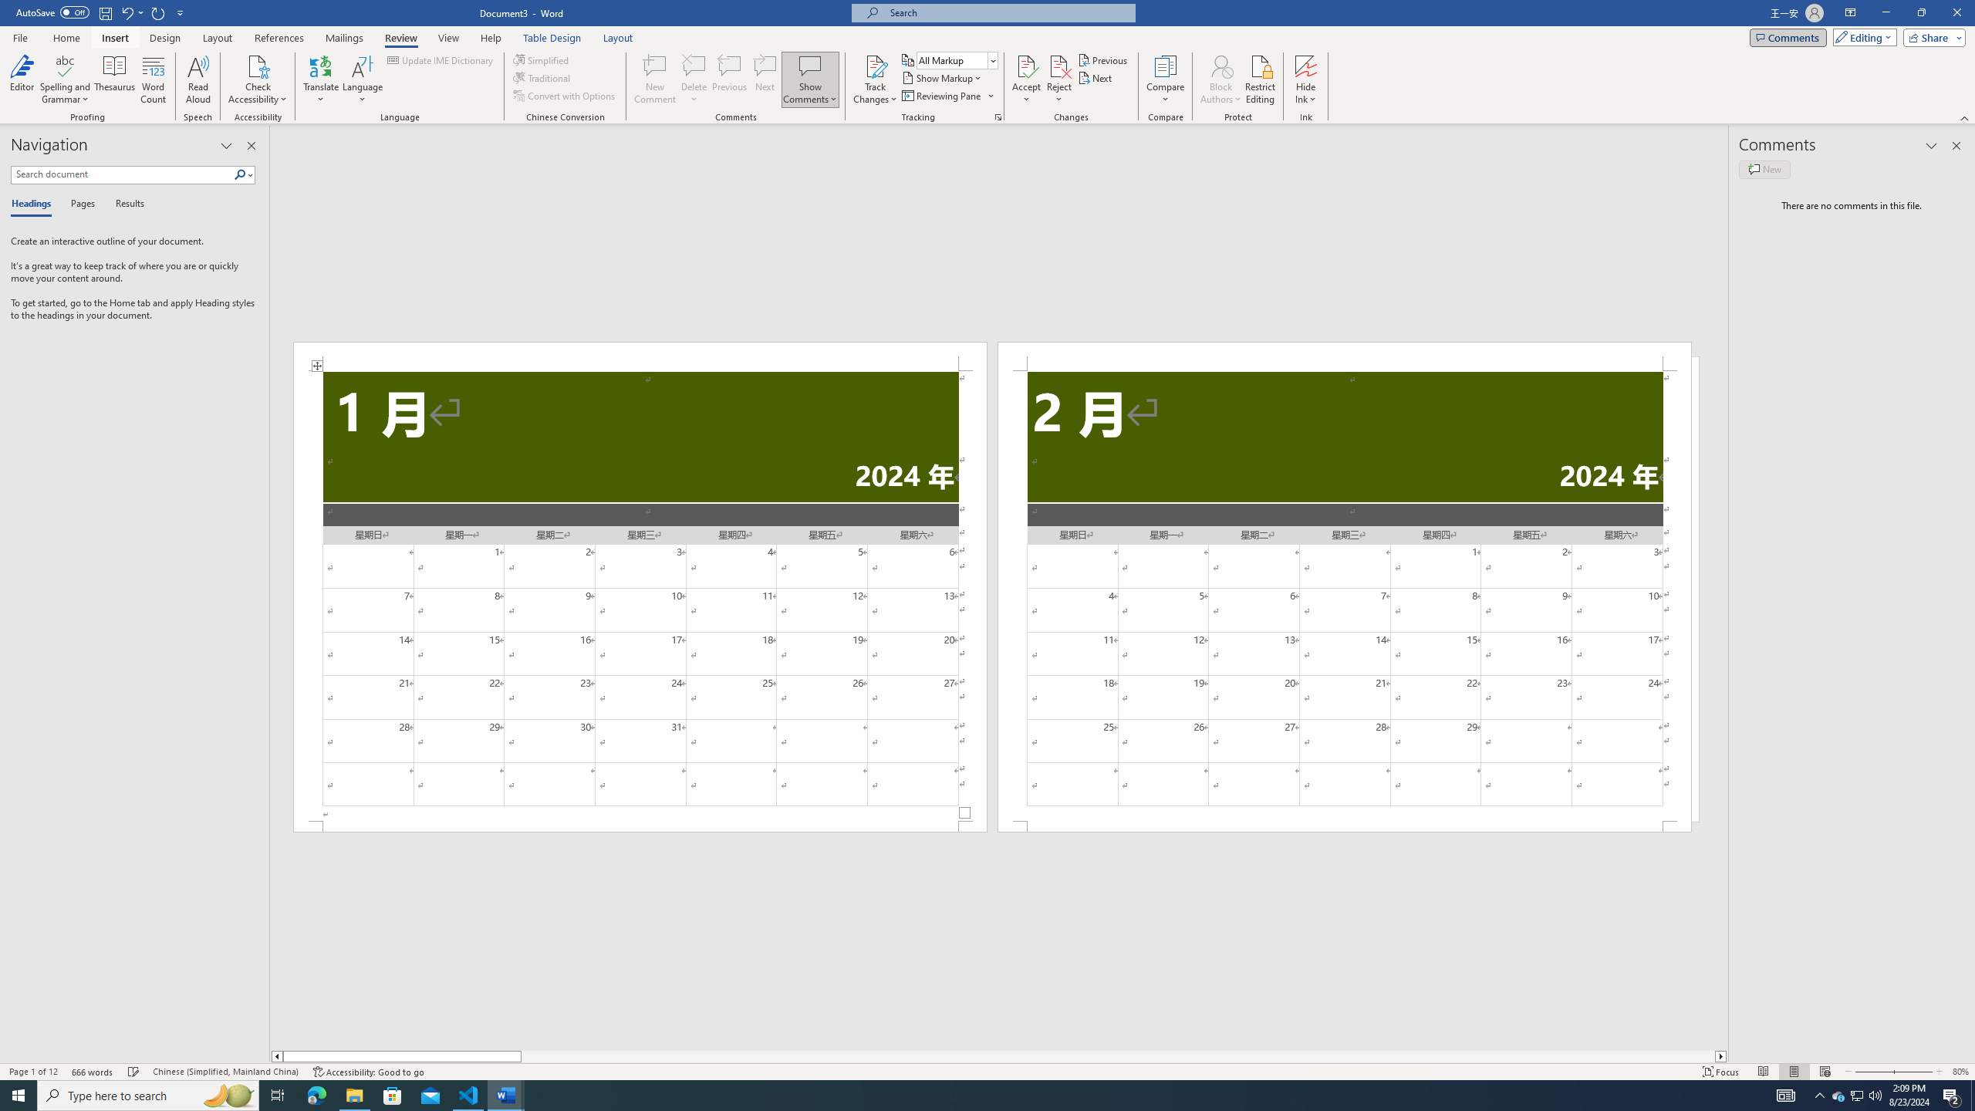 The image size is (1975, 1111). What do you see at coordinates (640, 596) in the screenshot?
I see `Page 1 content` at bounding box center [640, 596].